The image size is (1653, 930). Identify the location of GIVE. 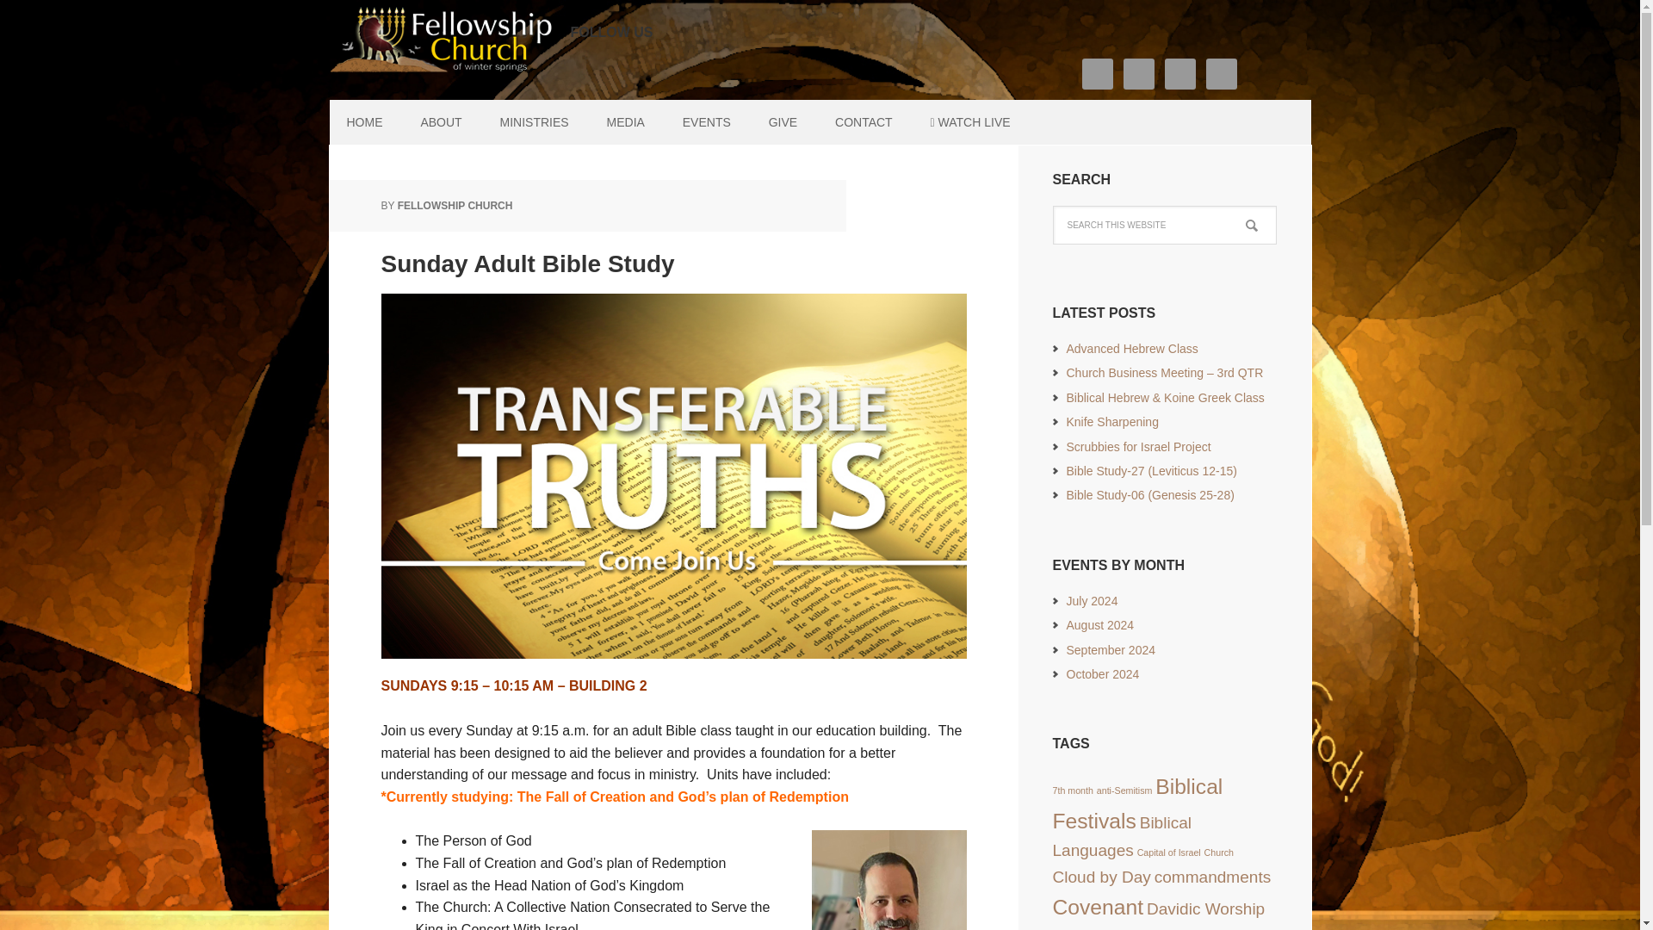
(783, 122).